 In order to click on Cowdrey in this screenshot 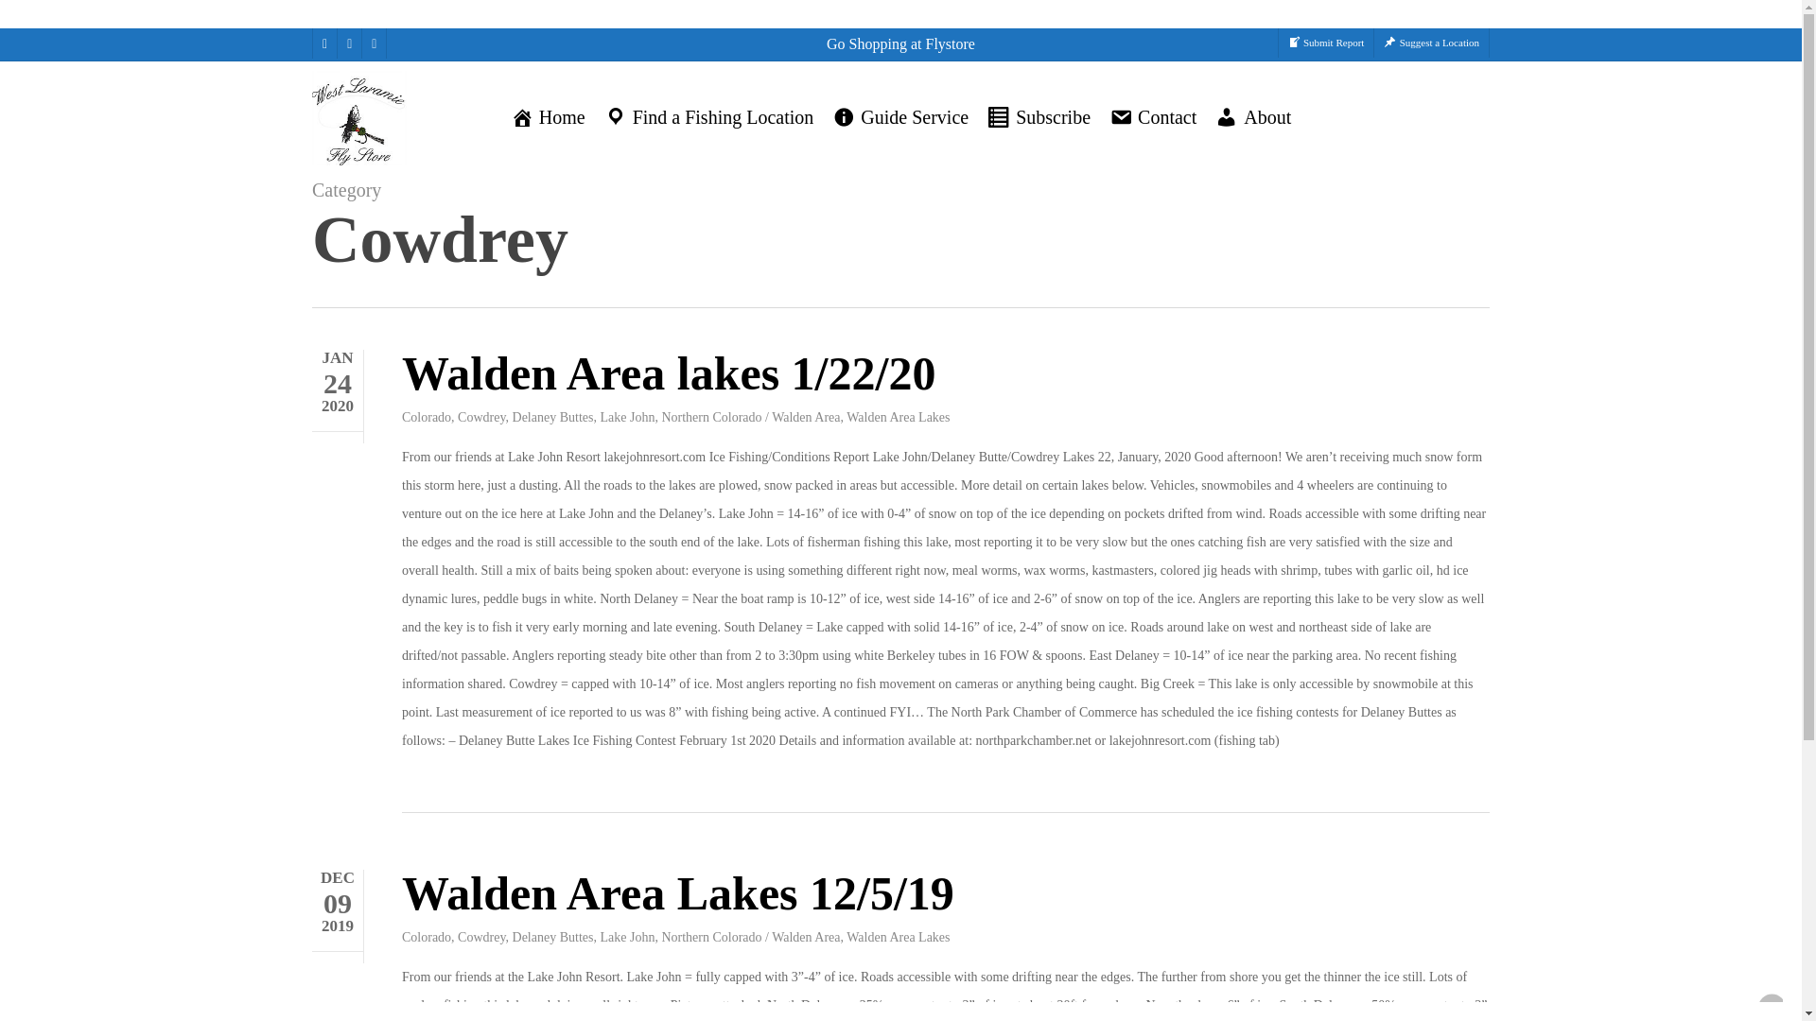, I will do `click(480, 418)`.